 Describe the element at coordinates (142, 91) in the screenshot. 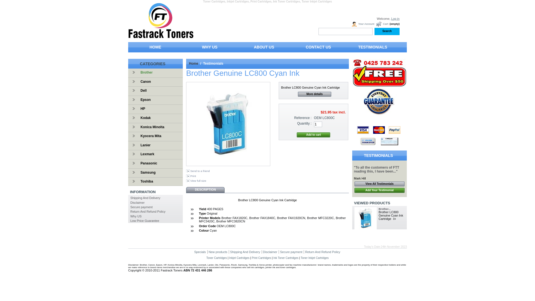

I see `Dell` at that location.